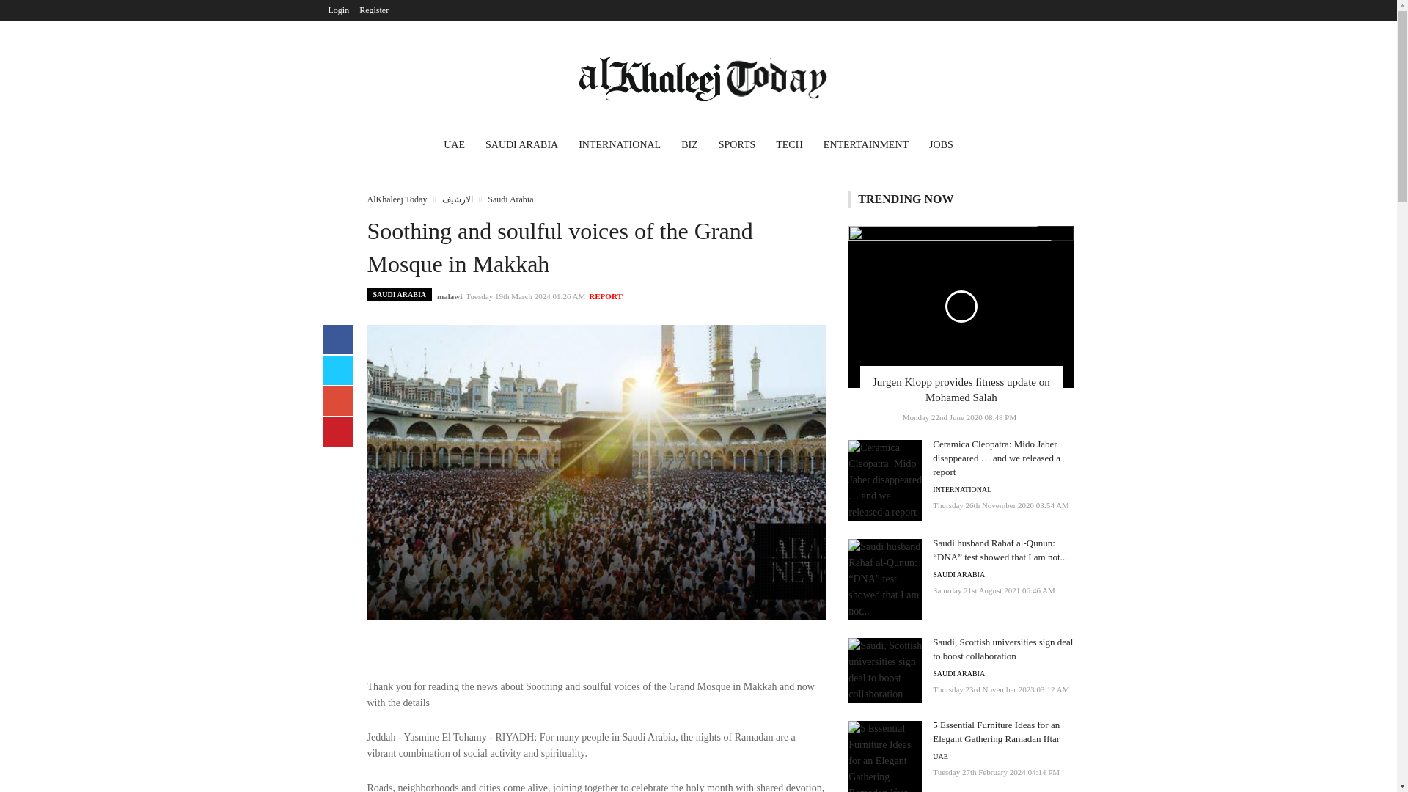 The height and width of the screenshot is (792, 1408). I want to click on BIZ, so click(689, 147).